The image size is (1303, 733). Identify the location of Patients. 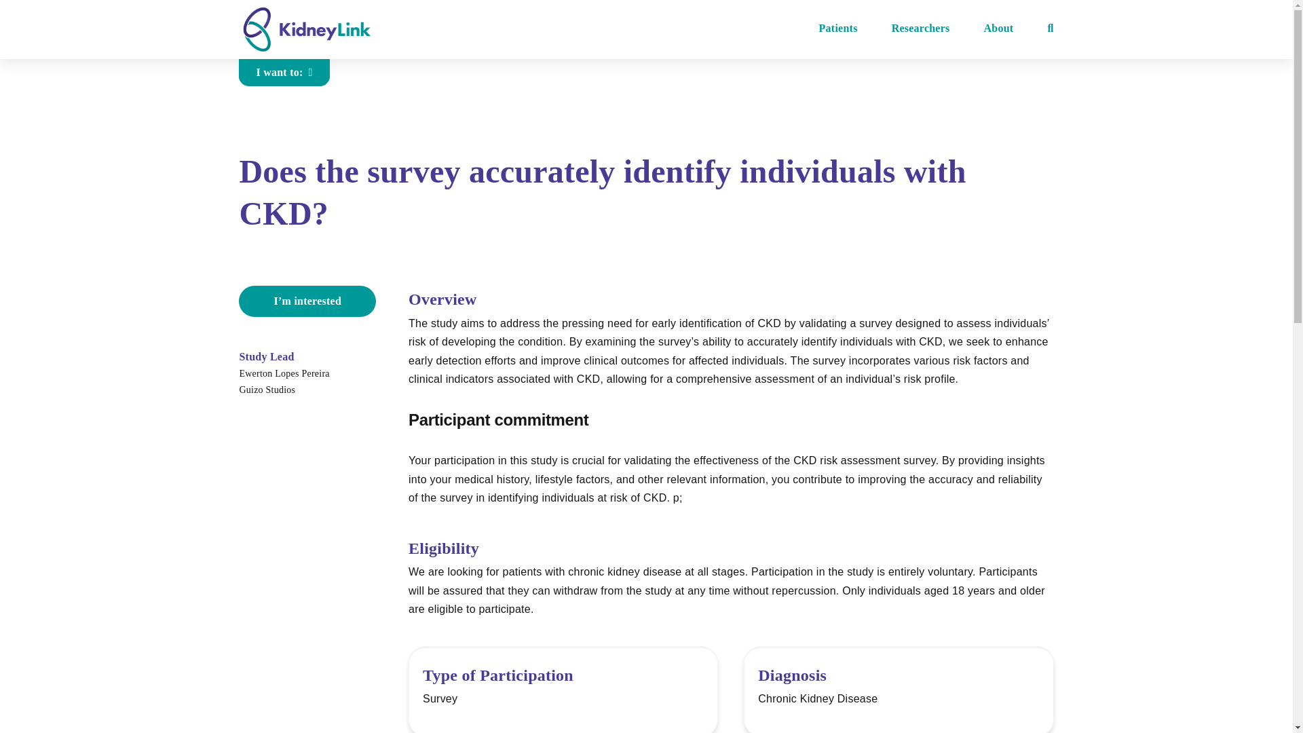
(838, 29).